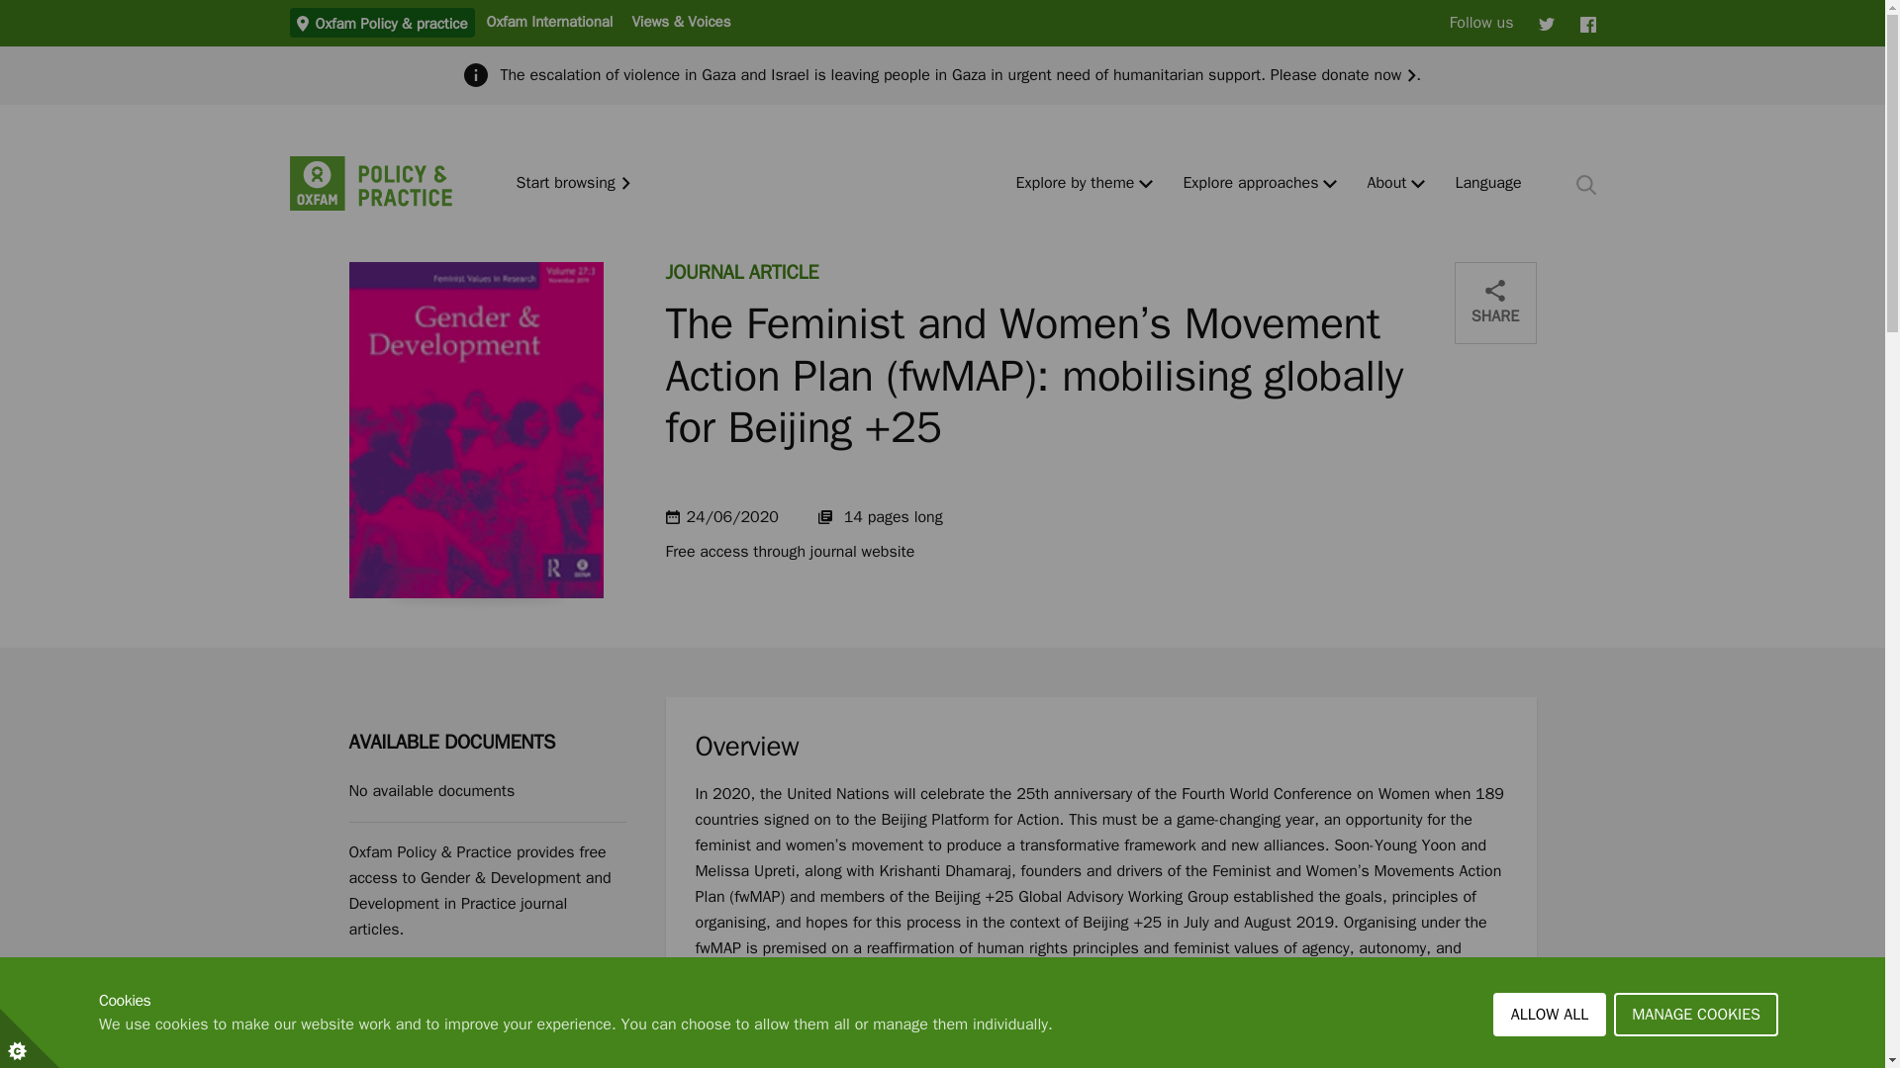  What do you see at coordinates (1696, 1053) in the screenshot?
I see `MANAGE COOKIES` at bounding box center [1696, 1053].